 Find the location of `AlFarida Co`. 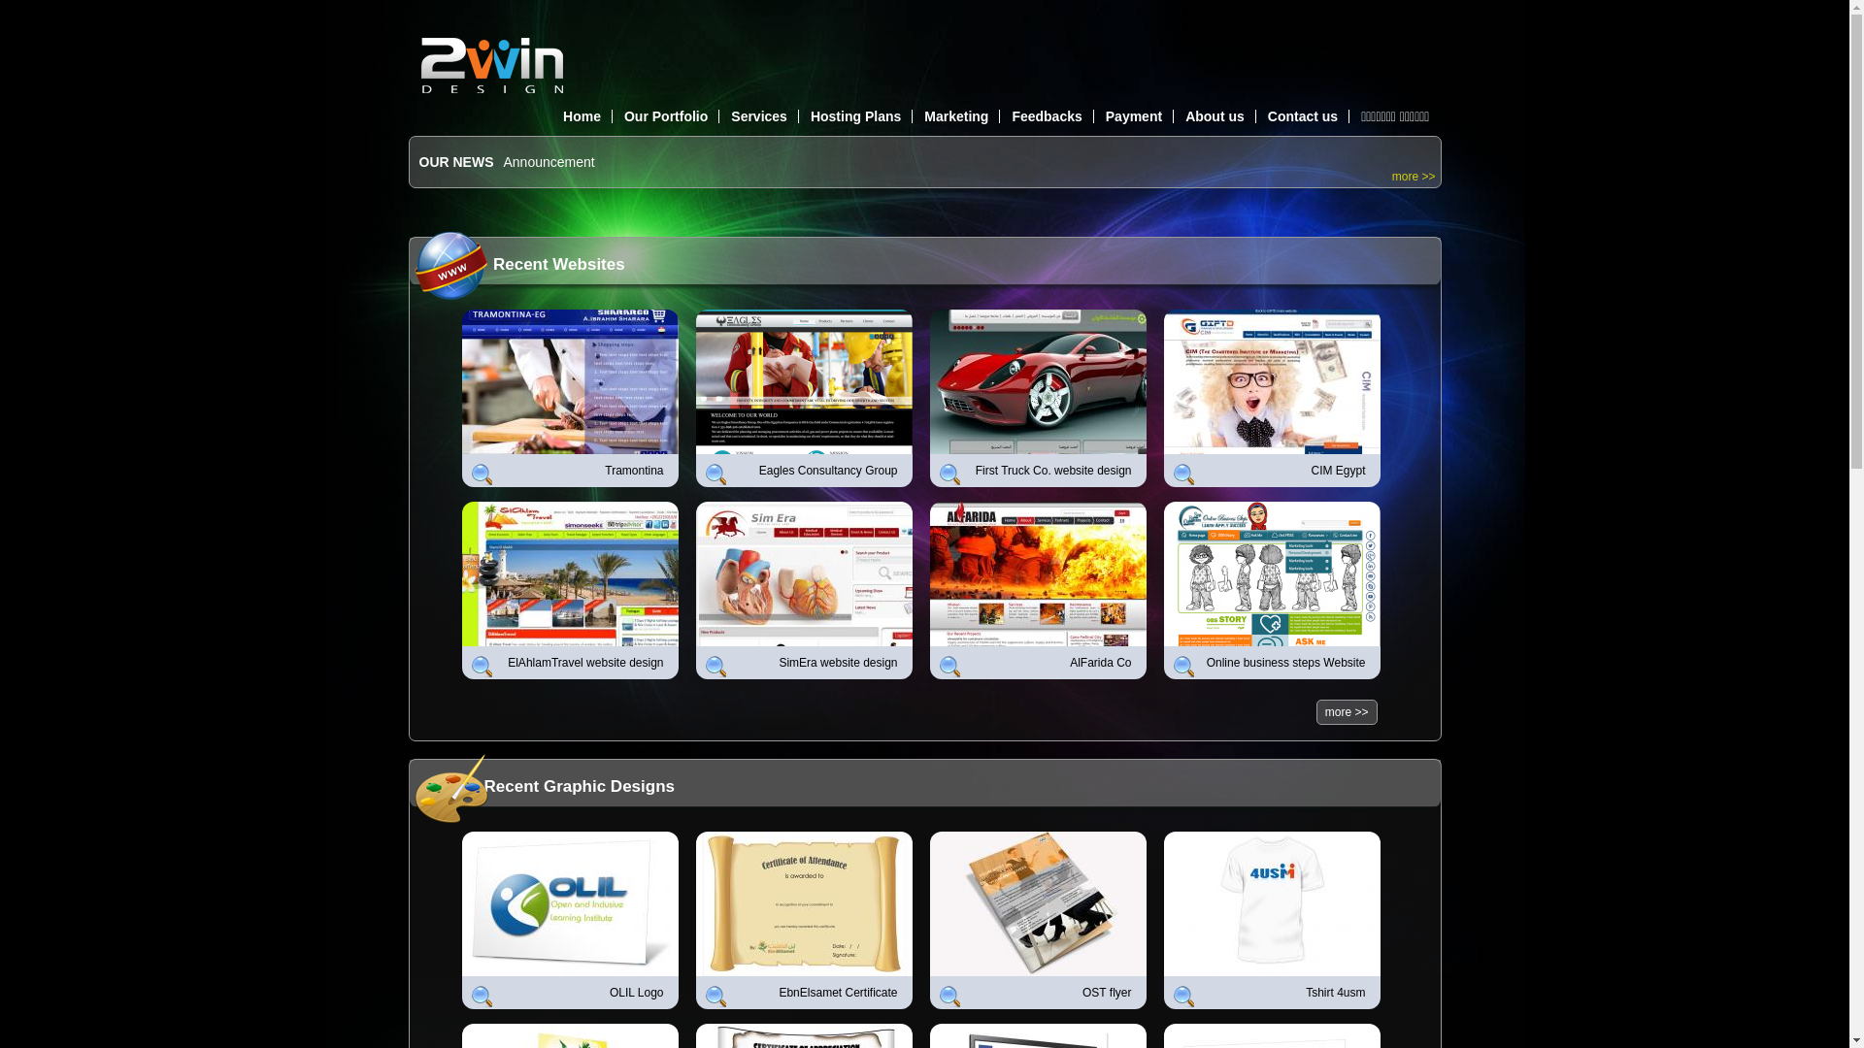

AlFarida Co is located at coordinates (1036, 663).